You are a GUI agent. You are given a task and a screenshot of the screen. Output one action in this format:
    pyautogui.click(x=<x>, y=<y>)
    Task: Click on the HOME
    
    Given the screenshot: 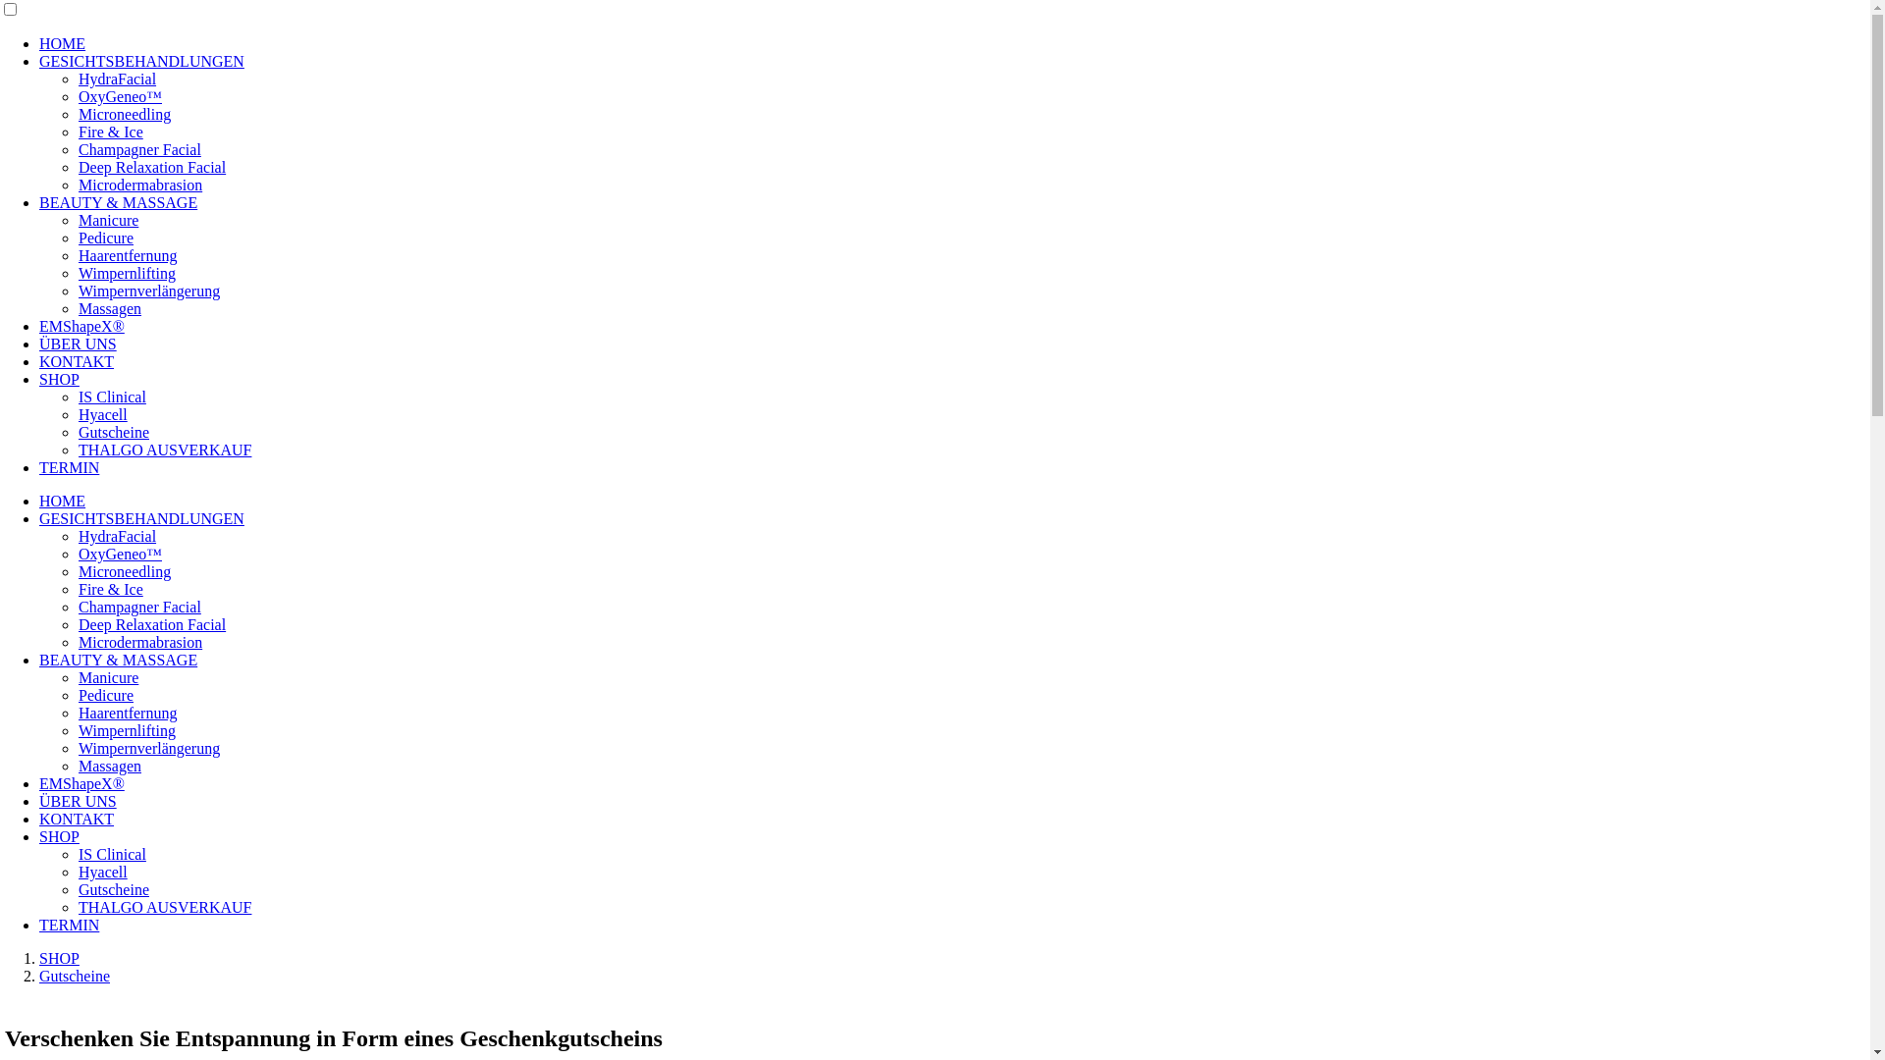 What is the action you would take?
    pyautogui.click(x=63, y=43)
    